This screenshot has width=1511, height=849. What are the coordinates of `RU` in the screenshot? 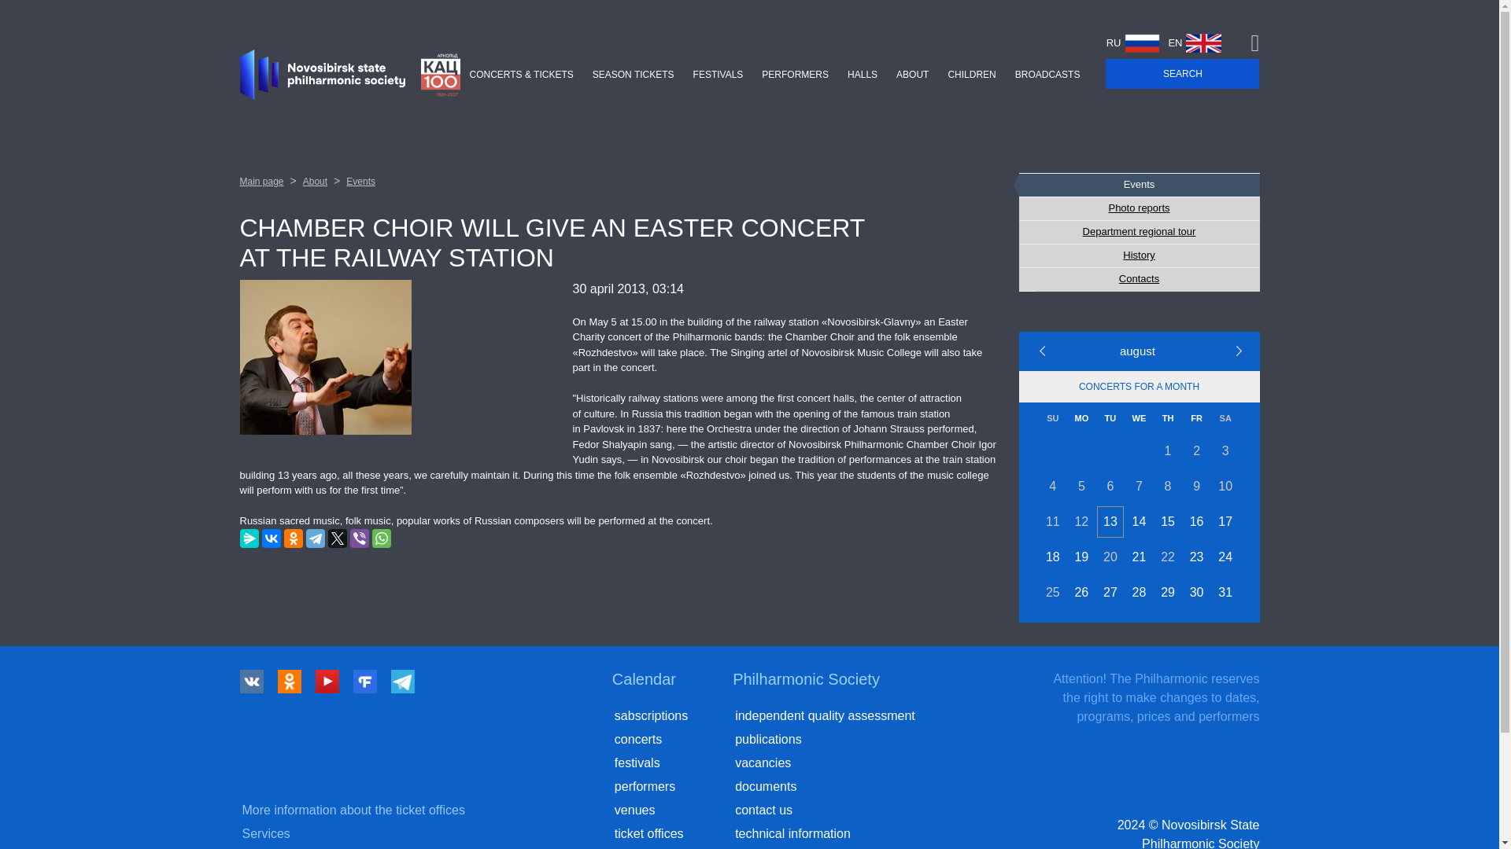 It's located at (1133, 42).